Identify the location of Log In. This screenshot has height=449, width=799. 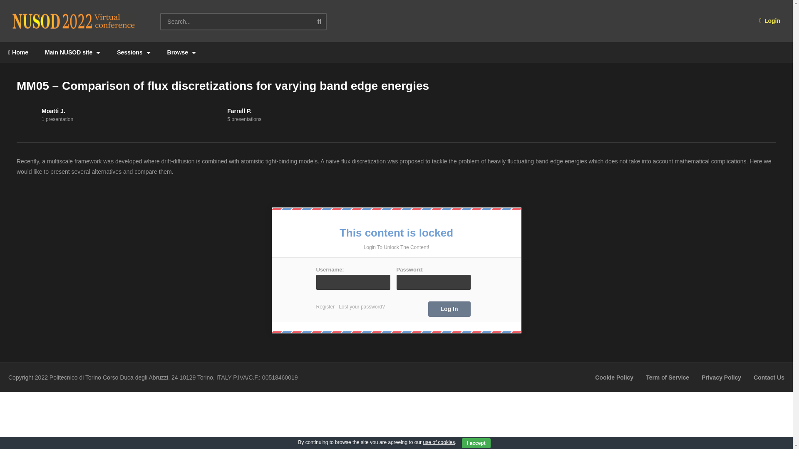
(449, 309).